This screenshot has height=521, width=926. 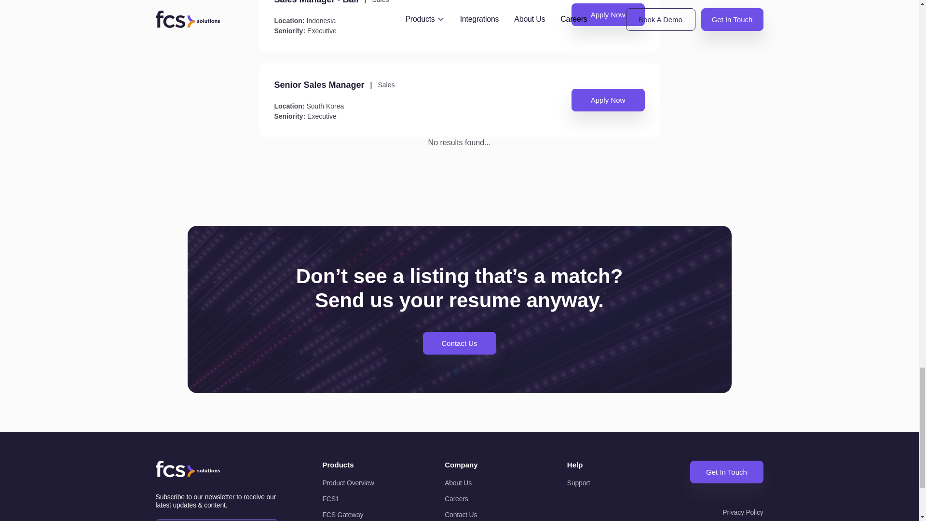 I want to click on FCS1, so click(x=361, y=499).